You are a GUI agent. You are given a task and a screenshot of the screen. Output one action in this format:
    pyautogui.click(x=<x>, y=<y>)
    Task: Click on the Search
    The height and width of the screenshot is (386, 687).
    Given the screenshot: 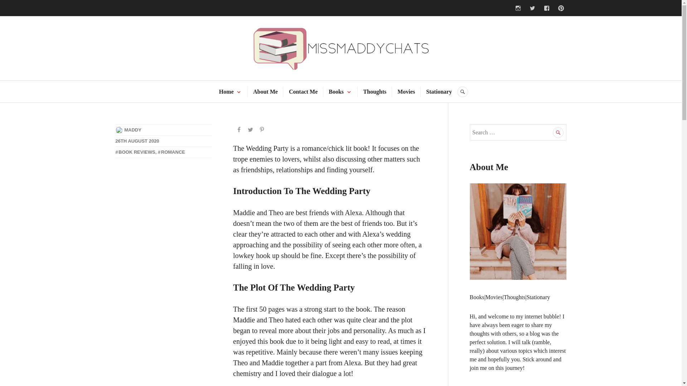 What is the action you would take?
    pyautogui.click(x=558, y=132)
    